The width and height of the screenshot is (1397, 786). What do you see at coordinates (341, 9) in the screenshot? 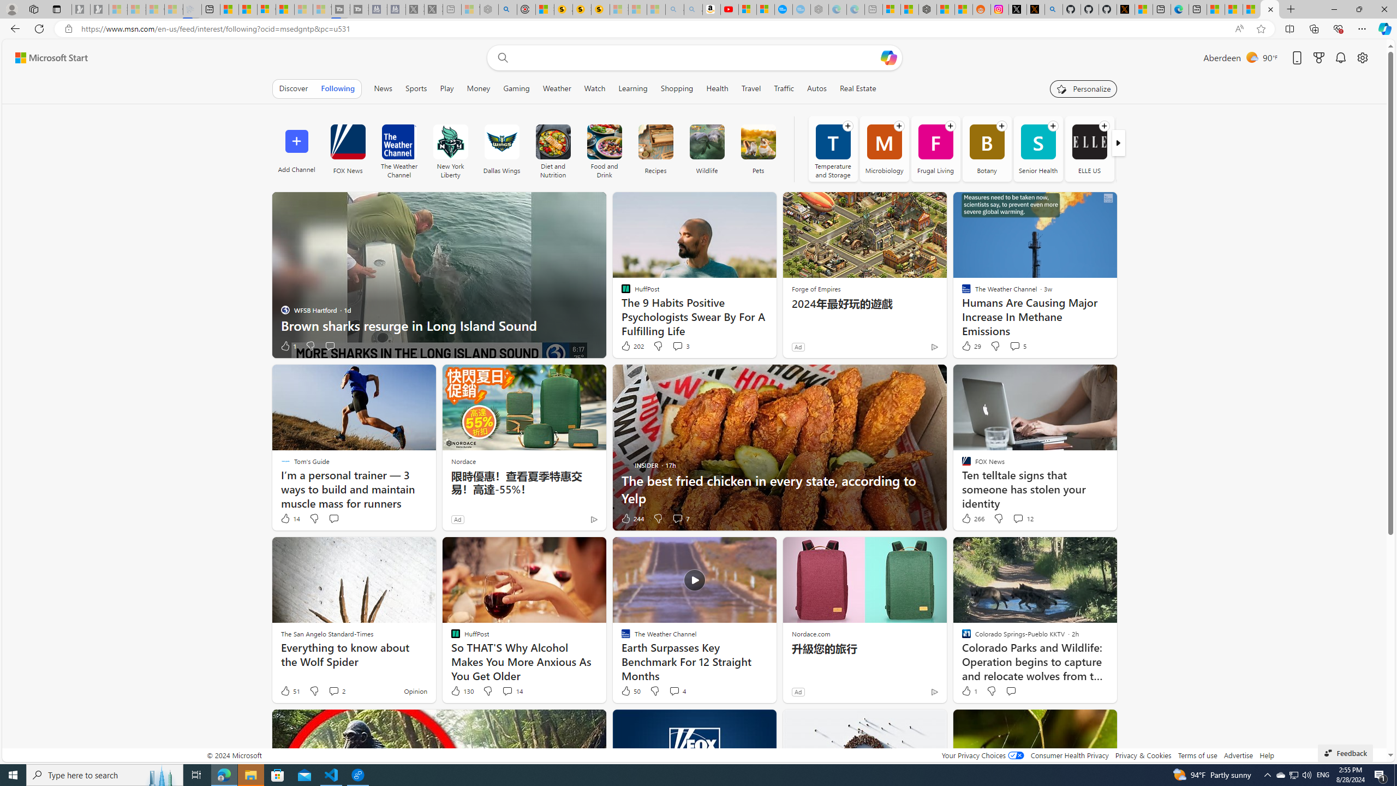
I see `Streaming Coverage | T3 - Sleeping` at bounding box center [341, 9].